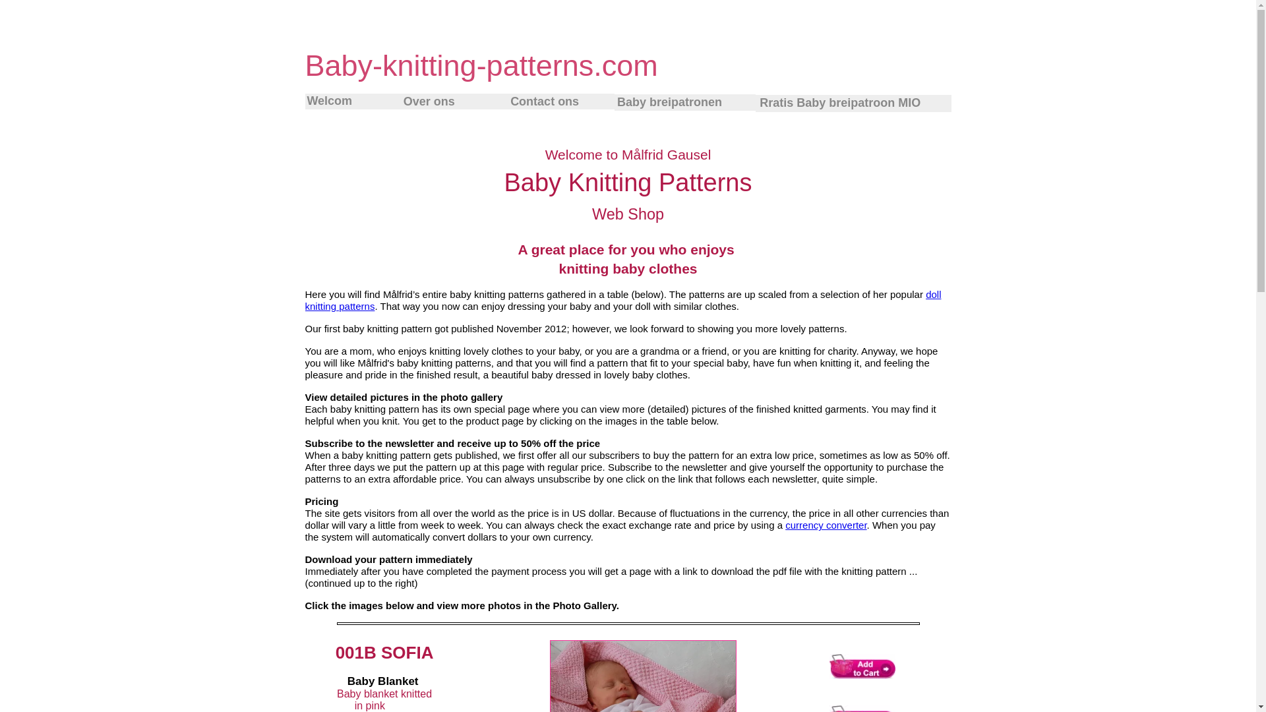 The width and height of the screenshot is (1266, 712). What do you see at coordinates (353, 102) in the screenshot?
I see `Welcom` at bounding box center [353, 102].